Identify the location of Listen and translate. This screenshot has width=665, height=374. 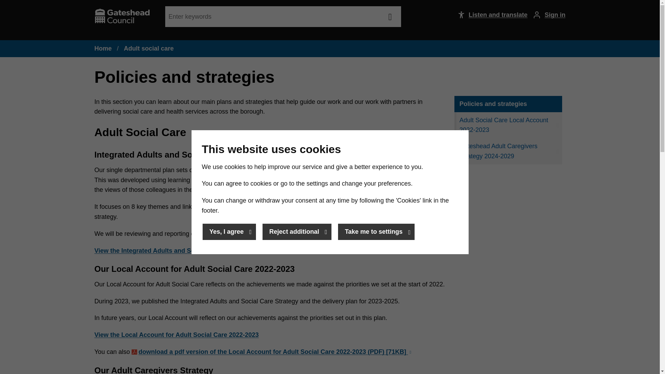
(489, 15).